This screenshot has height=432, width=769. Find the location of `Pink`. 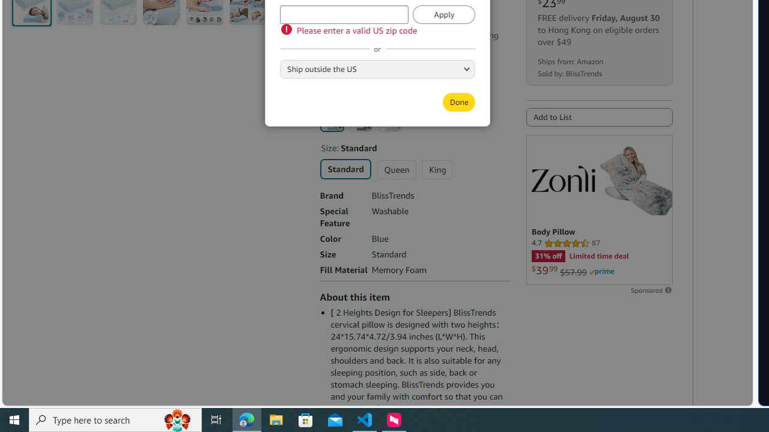

Pink is located at coordinates (389, 120).